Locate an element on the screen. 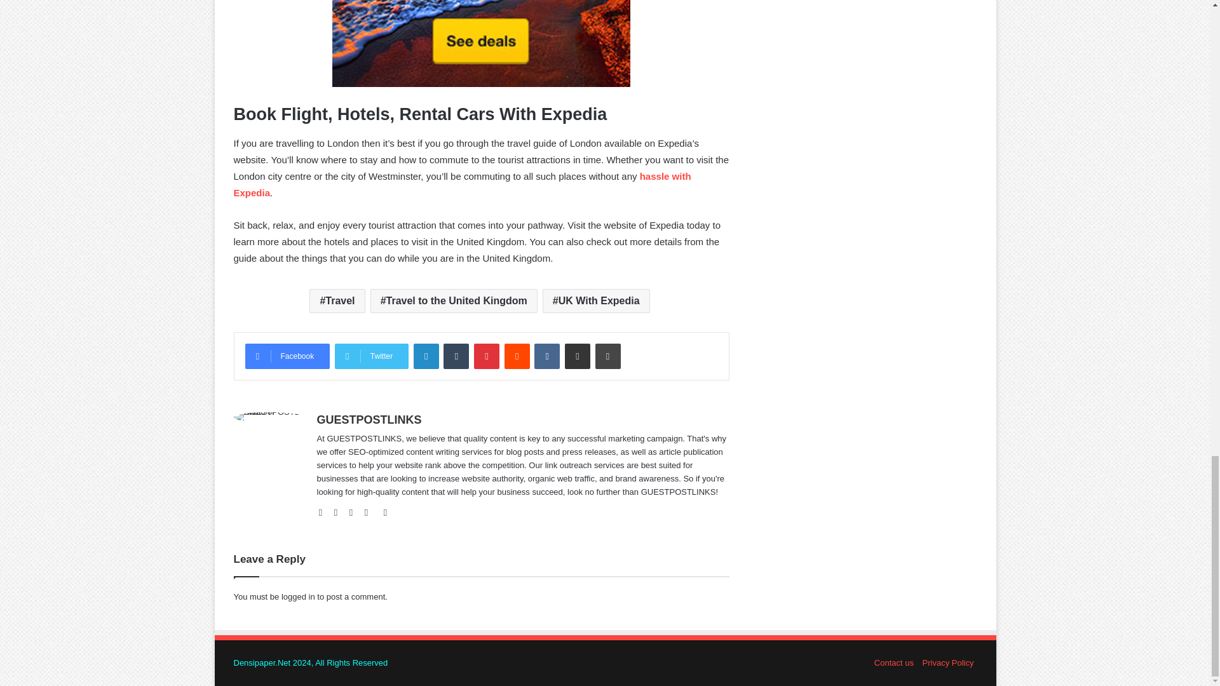 This screenshot has width=1220, height=686. VKontakte is located at coordinates (546, 356).